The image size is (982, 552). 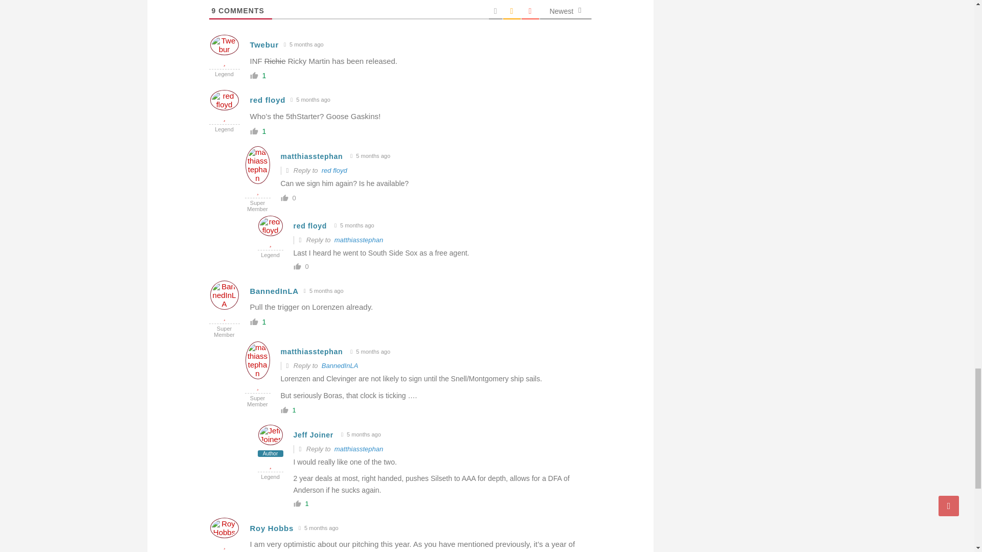 I want to click on March 5, 2024 9:50 am, so click(x=370, y=156).